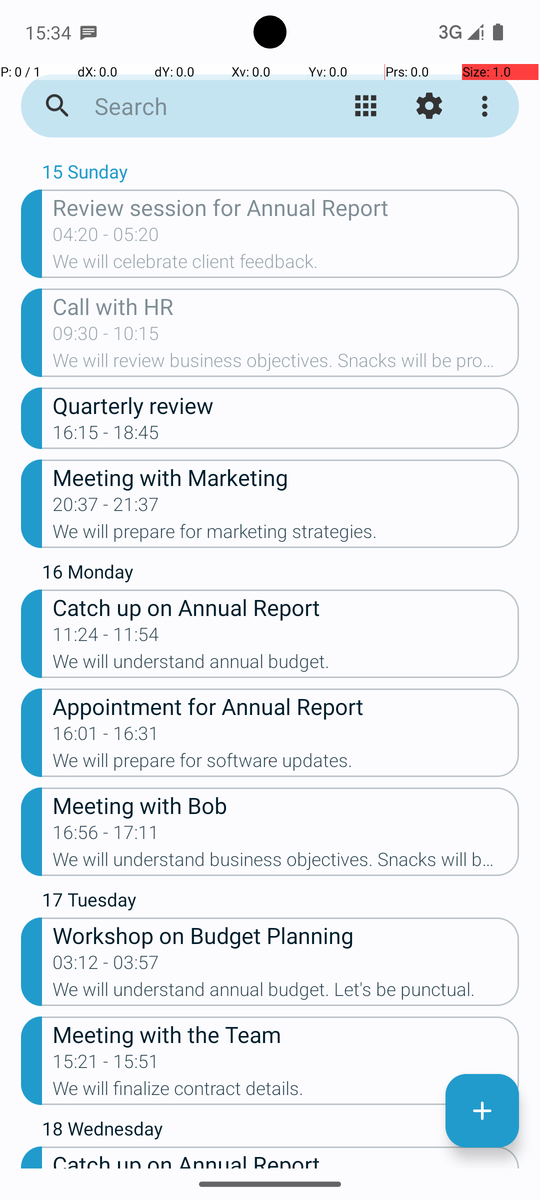  I want to click on Meeting with the Team, so click(286, 1034).